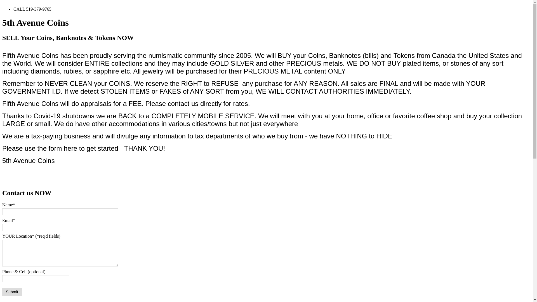 The height and width of the screenshot is (302, 537). I want to click on Submit, so click(12, 292).